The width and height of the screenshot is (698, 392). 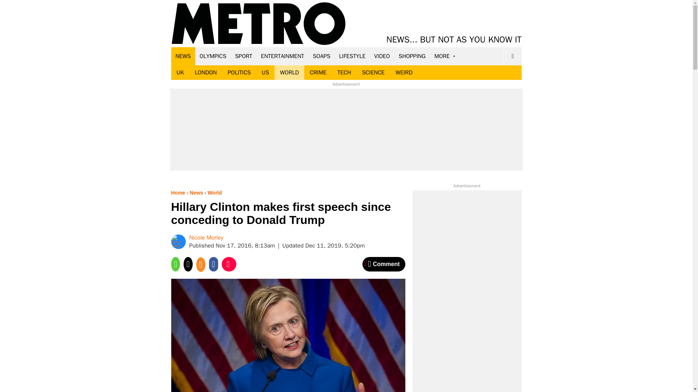 What do you see at coordinates (318, 73) in the screenshot?
I see `CRIME` at bounding box center [318, 73].